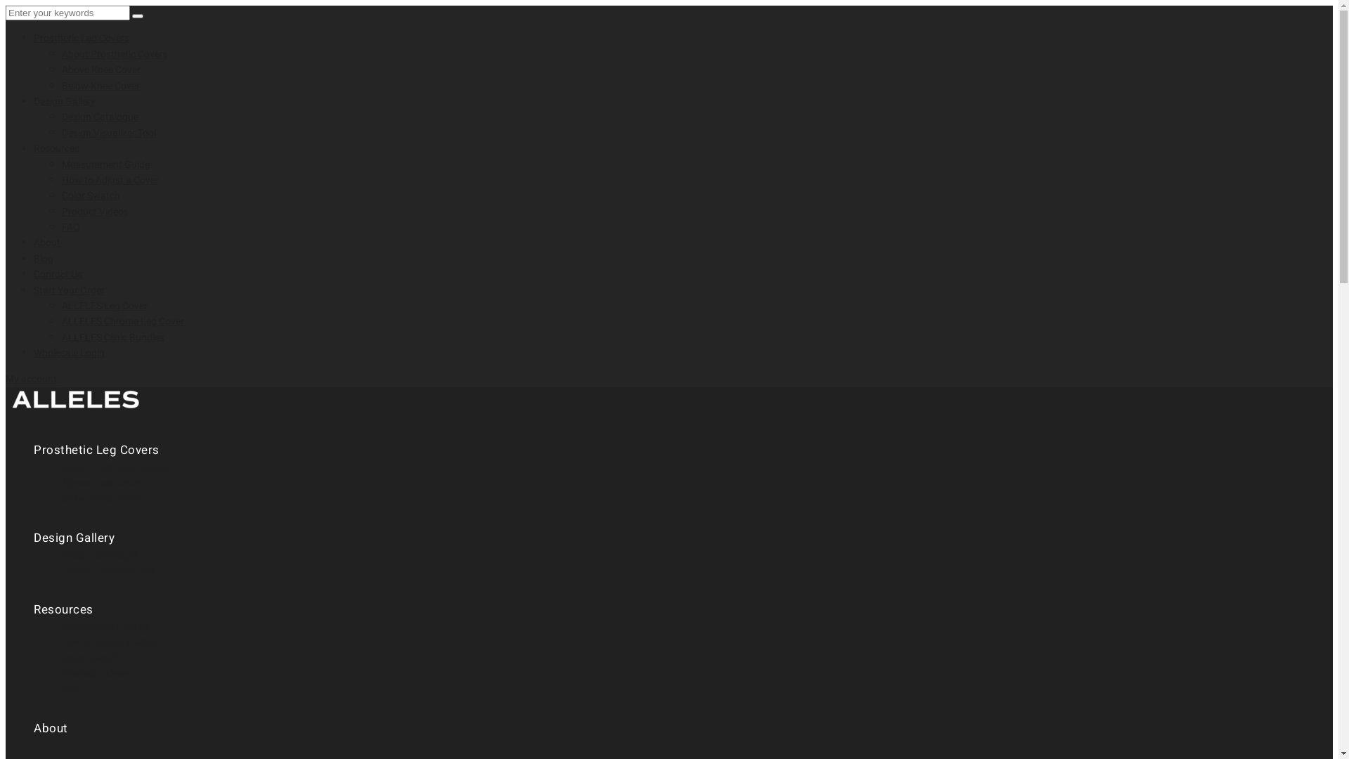 This screenshot has height=759, width=1349. What do you see at coordinates (101, 499) in the screenshot?
I see `Below Knee Cover` at bounding box center [101, 499].